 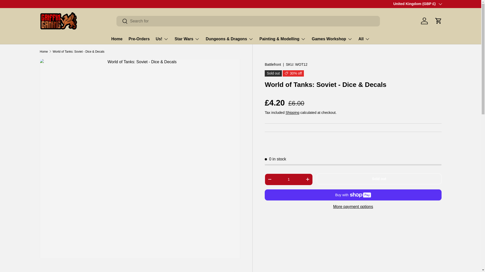 I want to click on Search, so click(x=122, y=21).